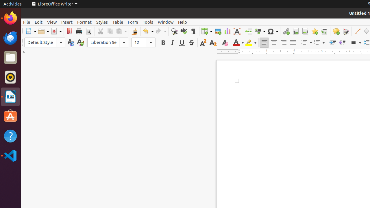  What do you see at coordinates (10, 38) in the screenshot?
I see `Thunderbird Mail` at bounding box center [10, 38].